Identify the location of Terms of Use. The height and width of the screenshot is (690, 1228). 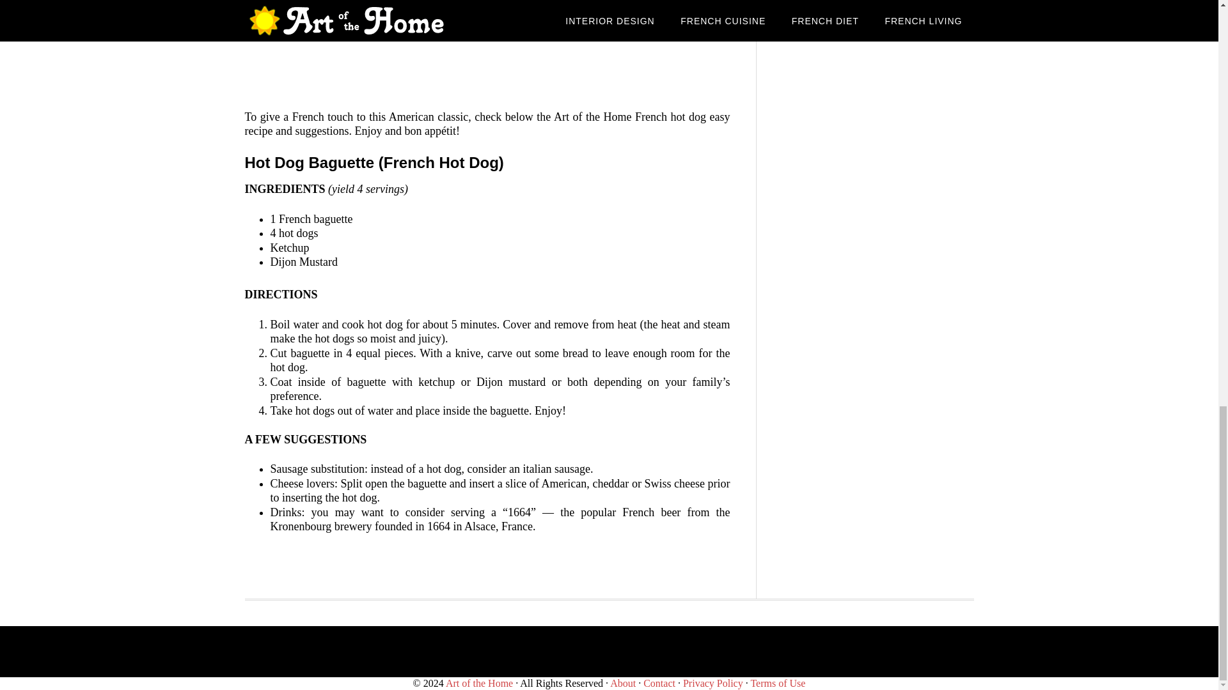
(778, 682).